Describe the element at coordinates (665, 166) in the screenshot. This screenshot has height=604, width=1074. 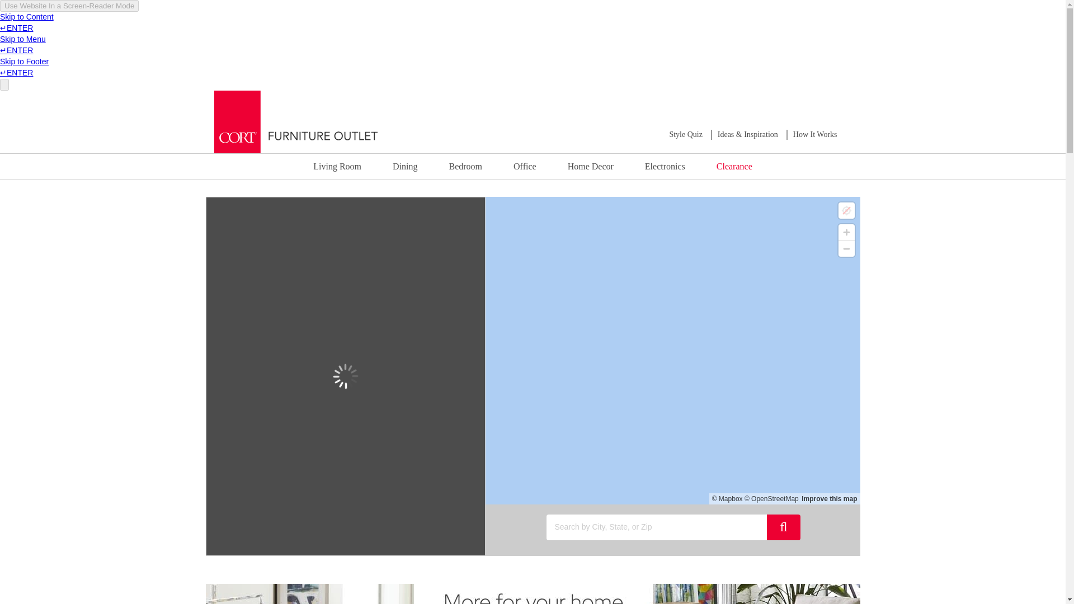
I see `Electronics` at that location.